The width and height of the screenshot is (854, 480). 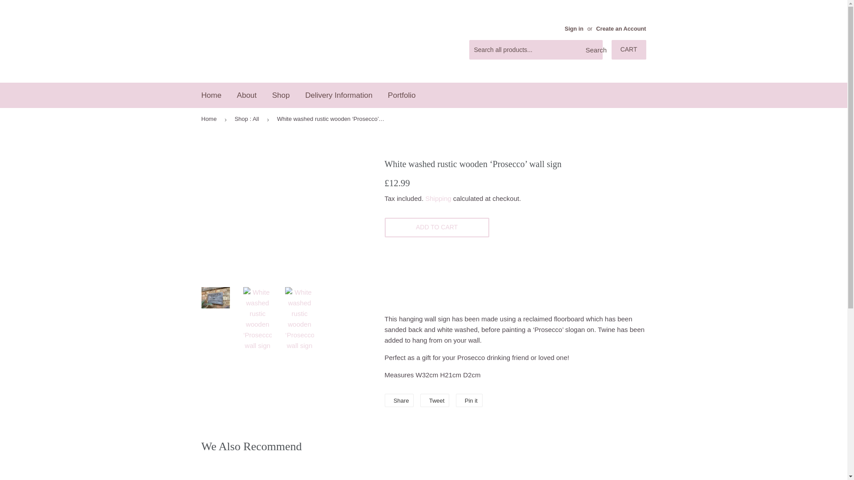 I want to click on Home, so click(x=211, y=95).